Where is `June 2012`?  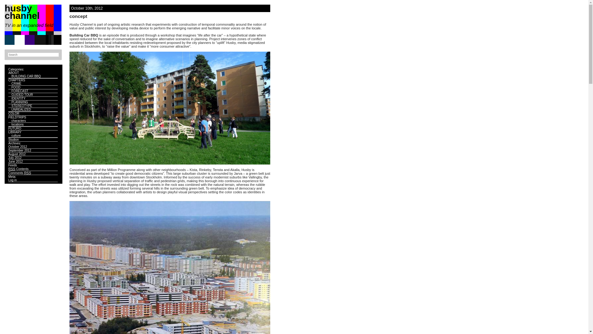
June 2012 is located at coordinates (15, 161).